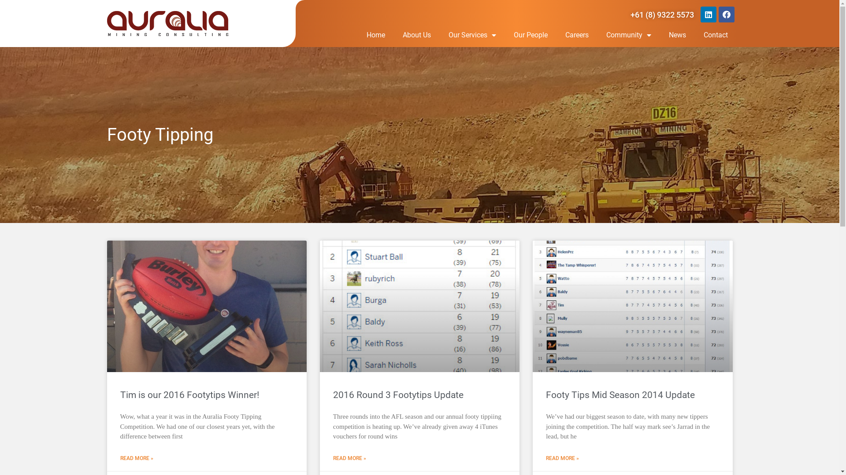 The width and height of the screenshot is (846, 475). I want to click on Contact, so click(716, 35).